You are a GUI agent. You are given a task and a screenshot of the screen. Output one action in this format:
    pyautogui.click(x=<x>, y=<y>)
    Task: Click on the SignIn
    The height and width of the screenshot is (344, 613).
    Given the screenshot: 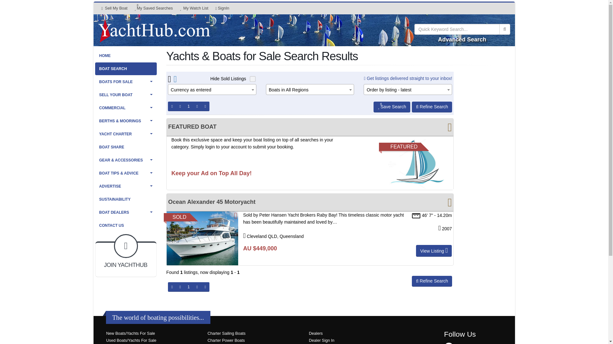 What is the action you would take?
    pyautogui.click(x=114, y=8)
    